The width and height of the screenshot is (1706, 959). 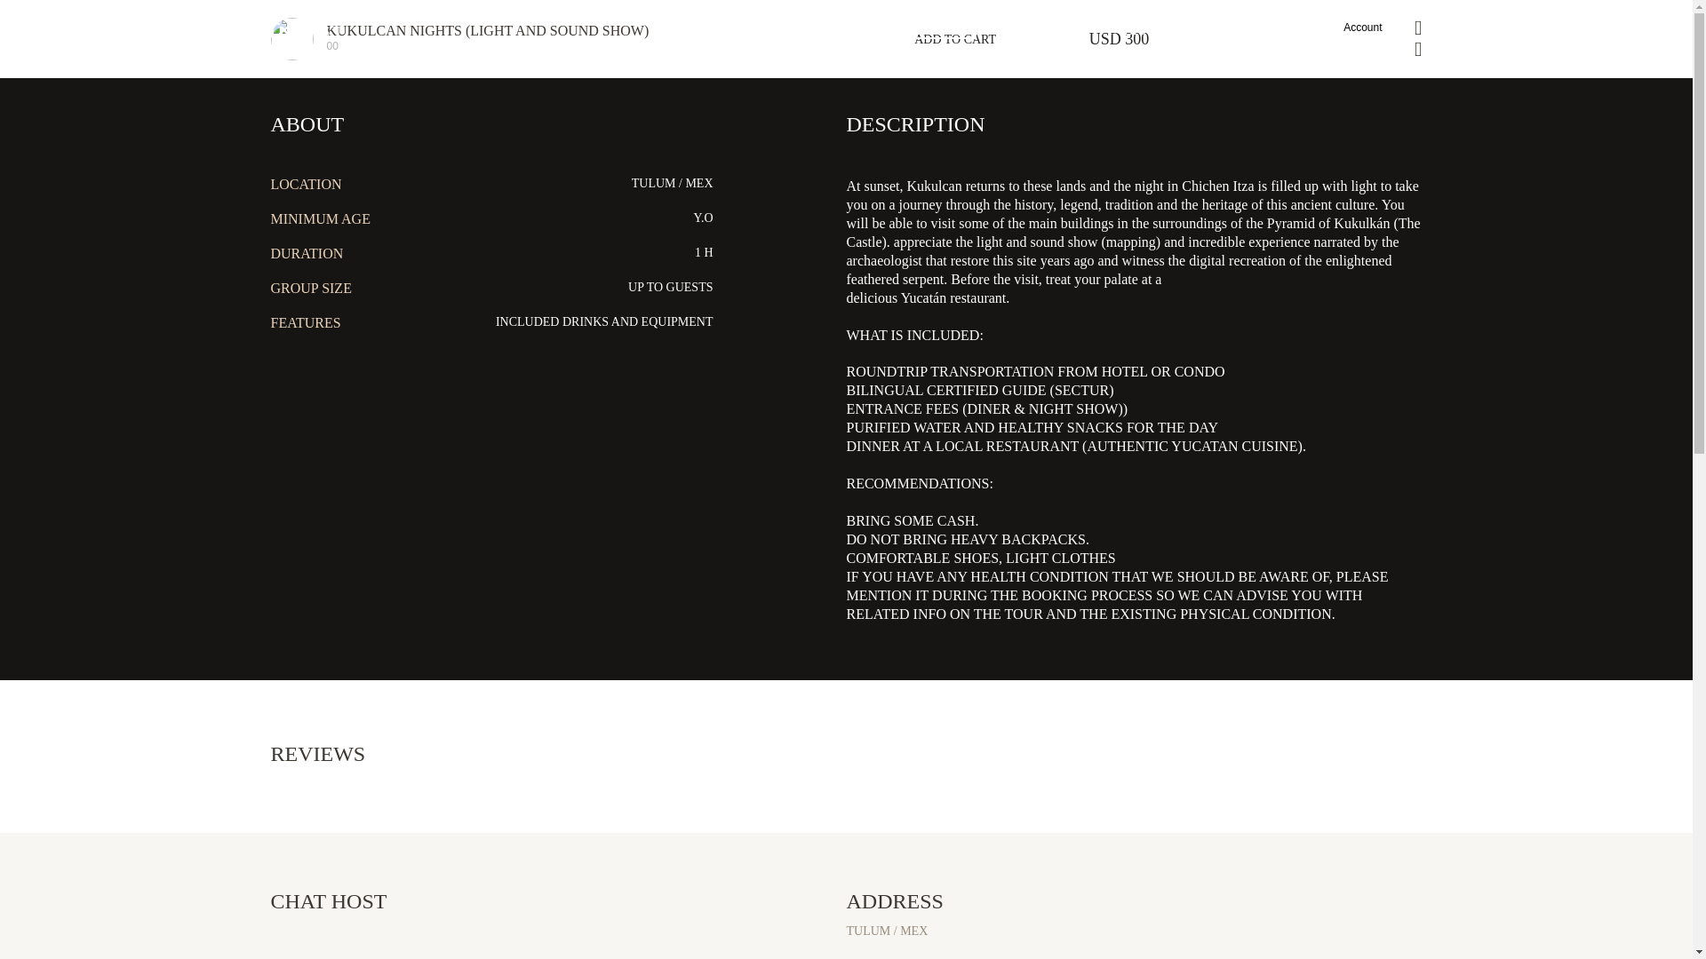 What do you see at coordinates (1031, 39) in the screenshot?
I see `Account` at bounding box center [1031, 39].